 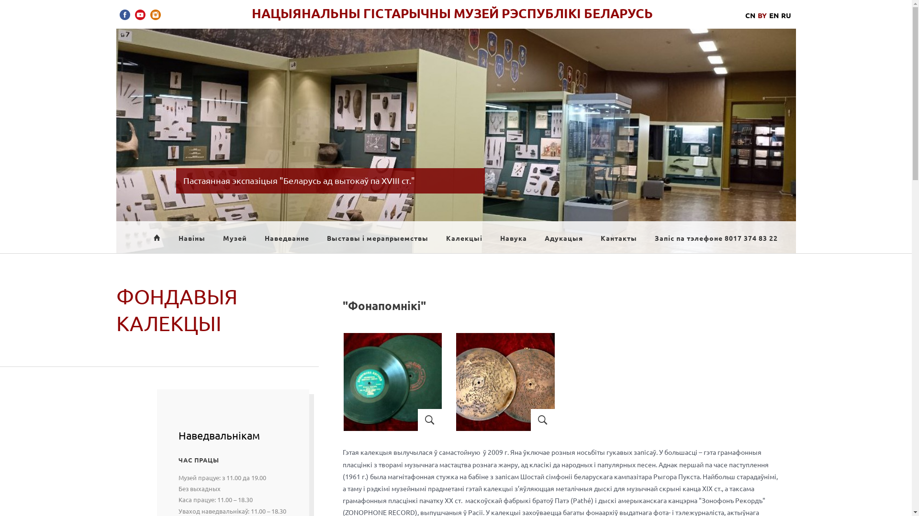 What do you see at coordinates (156, 15) in the screenshot?
I see `instagram` at bounding box center [156, 15].